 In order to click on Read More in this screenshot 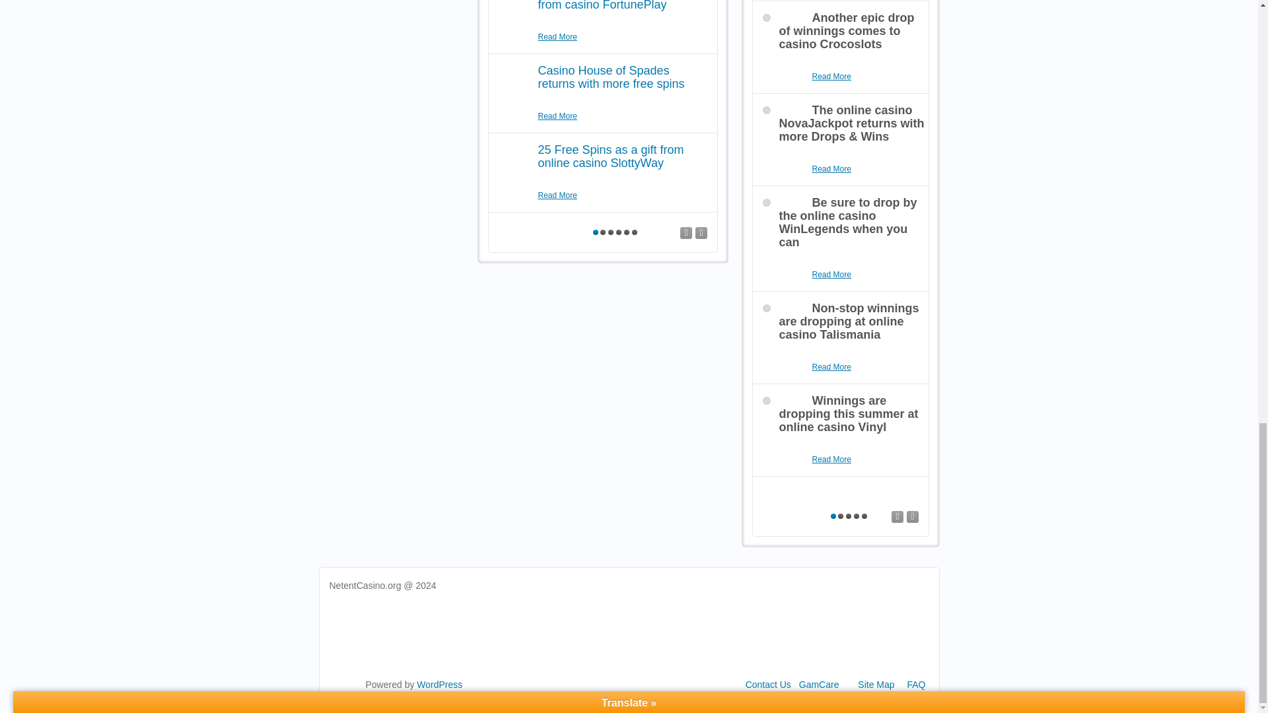, I will do `click(831, 275)`.